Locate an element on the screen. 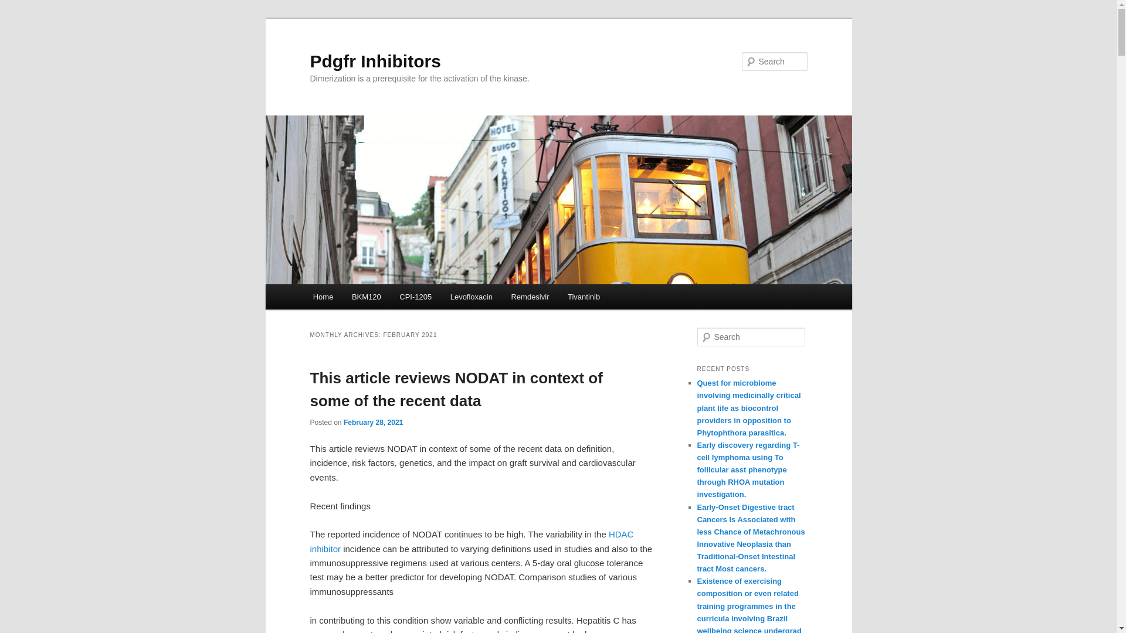 Image resolution: width=1126 pixels, height=633 pixels. February 28, 2021 is located at coordinates (373, 422).